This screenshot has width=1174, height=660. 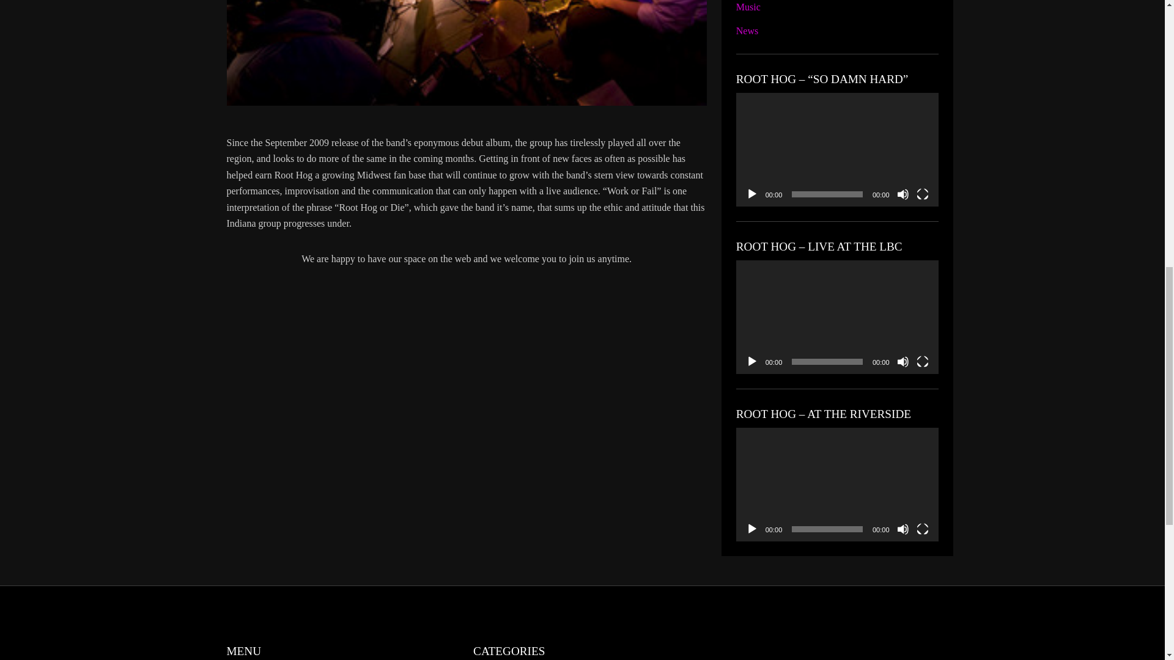 What do you see at coordinates (752, 194) in the screenshot?
I see `Play` at bounding box center [752, 194].